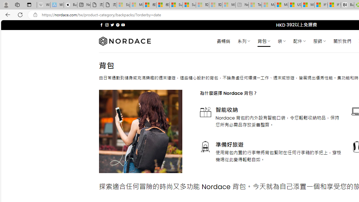 The image size is (359, 202). I want to click on Marine life - MSN - Sleeping, so click(268, 5).